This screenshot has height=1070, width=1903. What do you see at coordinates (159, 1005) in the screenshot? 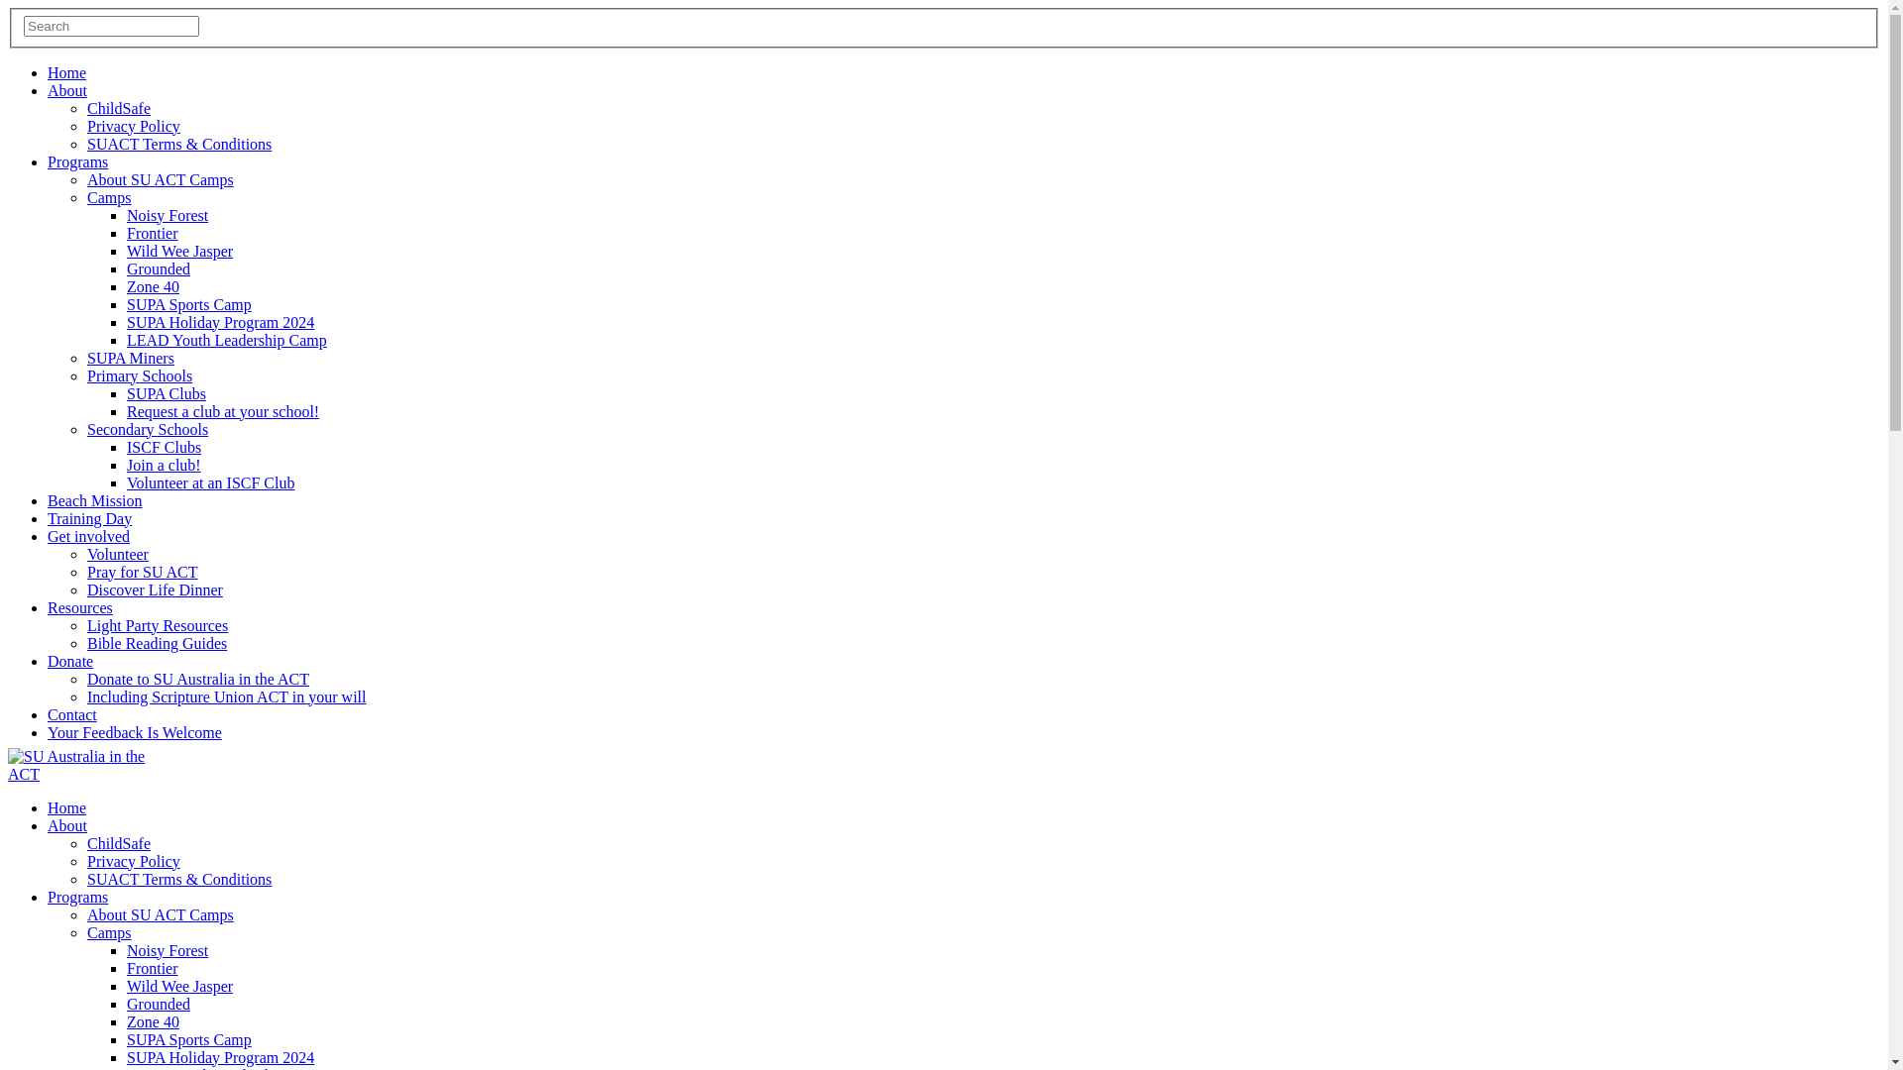
I see `Grounded` at bounding box center [159, 1005].